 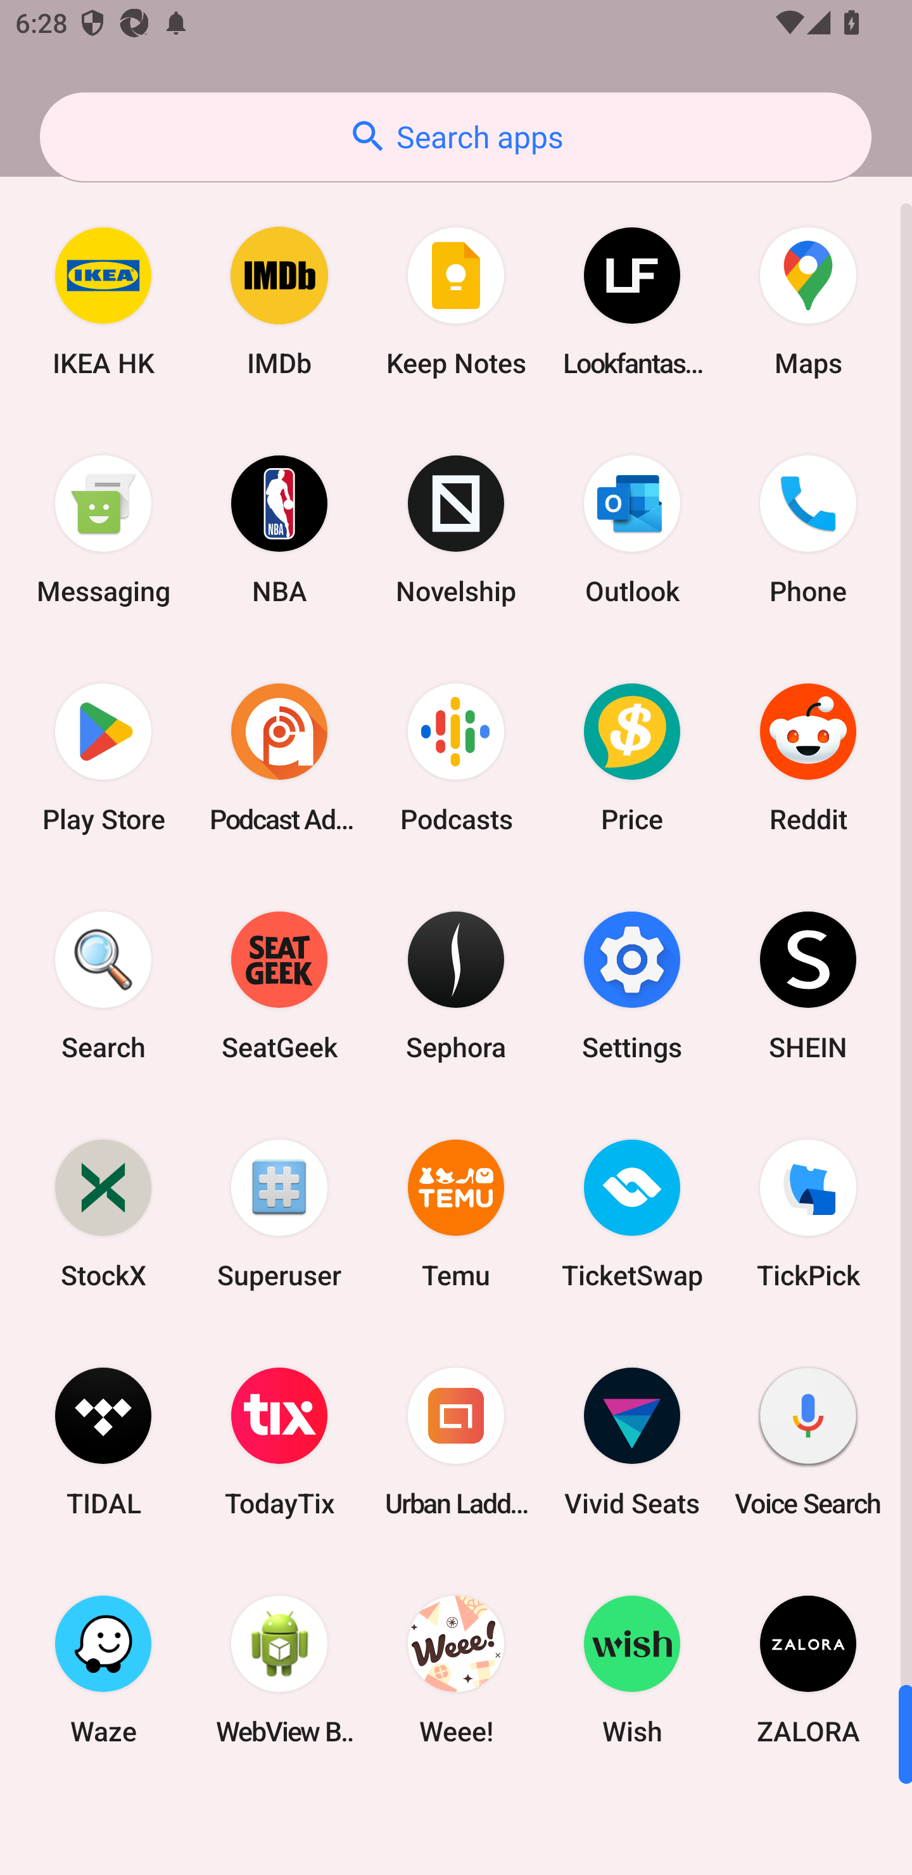 What do you see at coordinates (456, 302) in the screenshot?
I see `Keep Notes` at bounding box center [456, 302].